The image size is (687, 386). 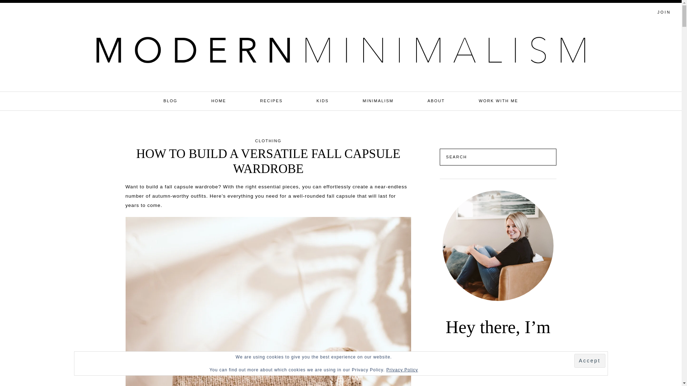 I want to click on MINIMALISM, so click(x=378, y=101).